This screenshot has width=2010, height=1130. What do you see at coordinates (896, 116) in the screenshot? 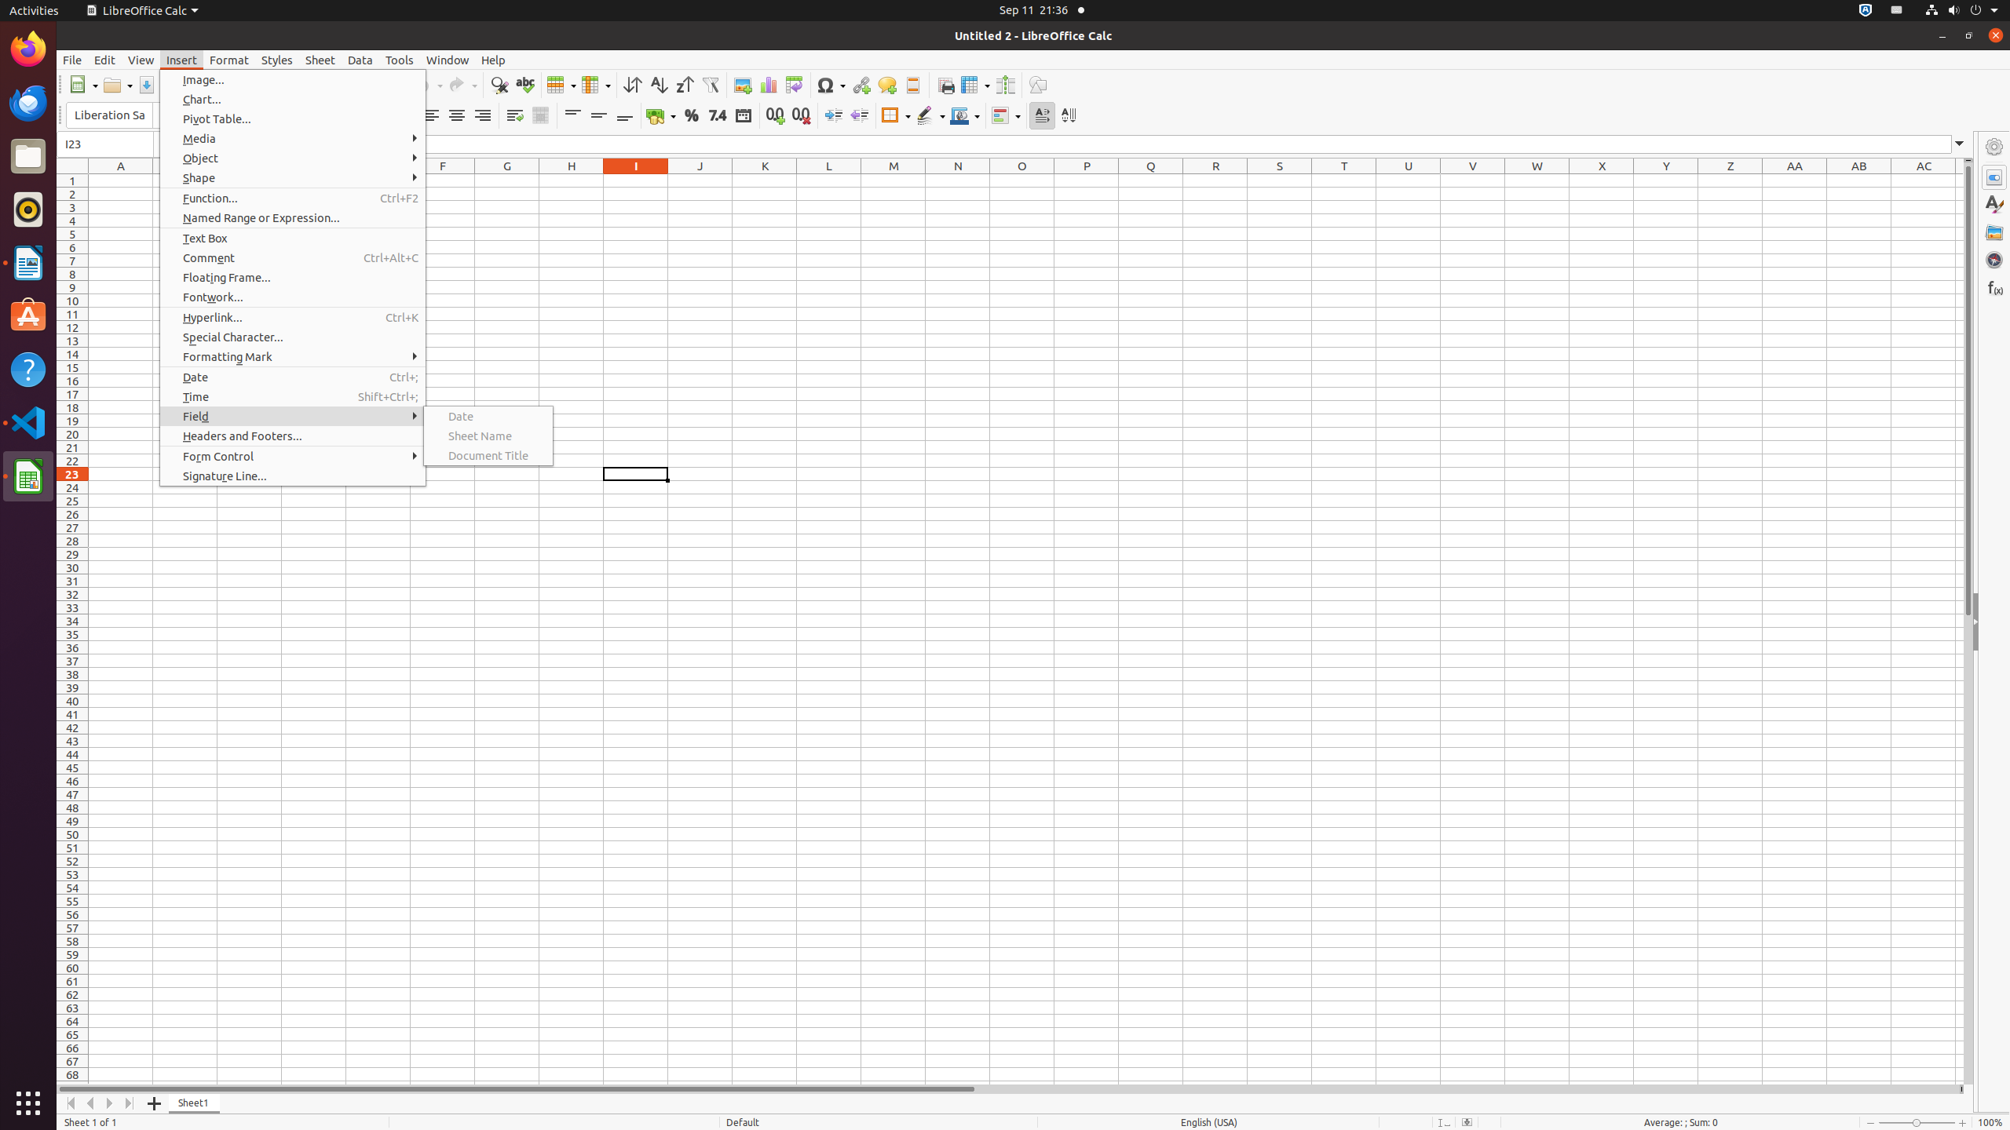
I see `Borders (Shift to overwrite)` at bounding box center [896, 116].